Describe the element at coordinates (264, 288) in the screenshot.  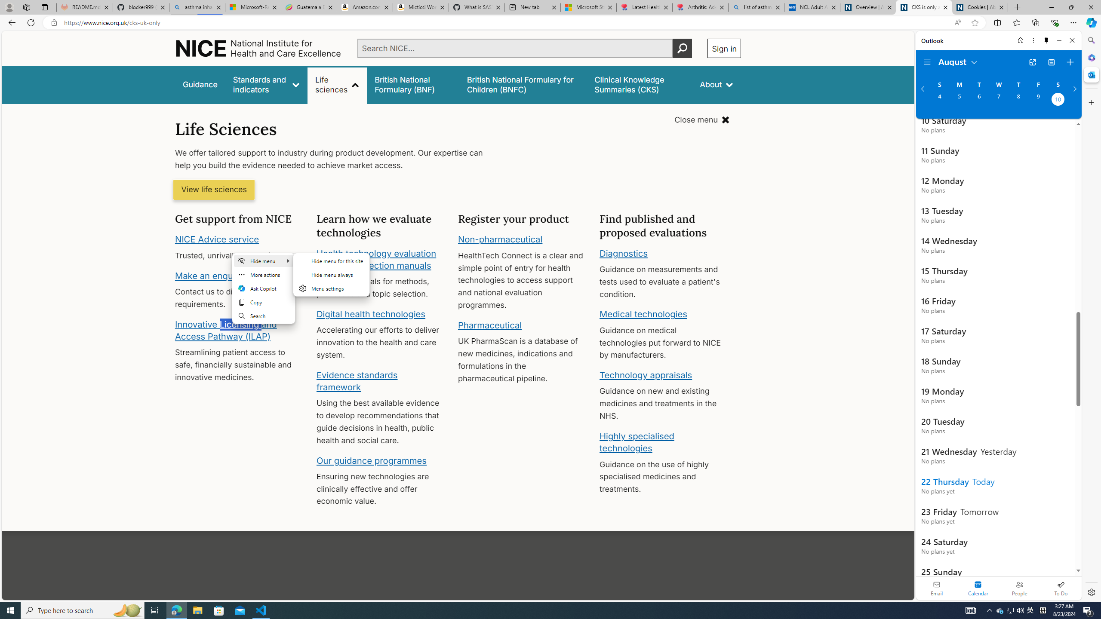
I see `Mini menu on text selection` at that location.